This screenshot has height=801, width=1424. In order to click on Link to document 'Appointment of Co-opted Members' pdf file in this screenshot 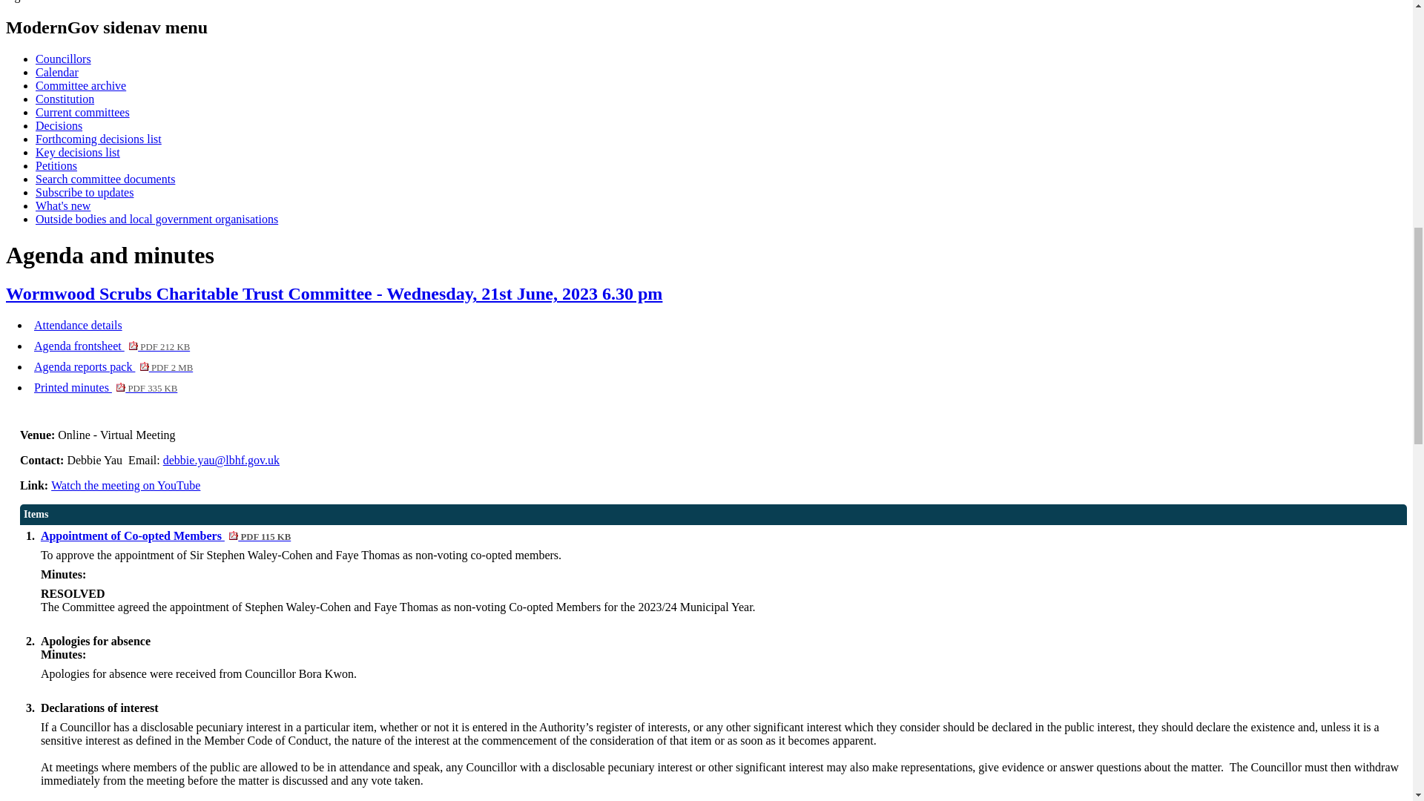, I will do `click(165, 535)`.